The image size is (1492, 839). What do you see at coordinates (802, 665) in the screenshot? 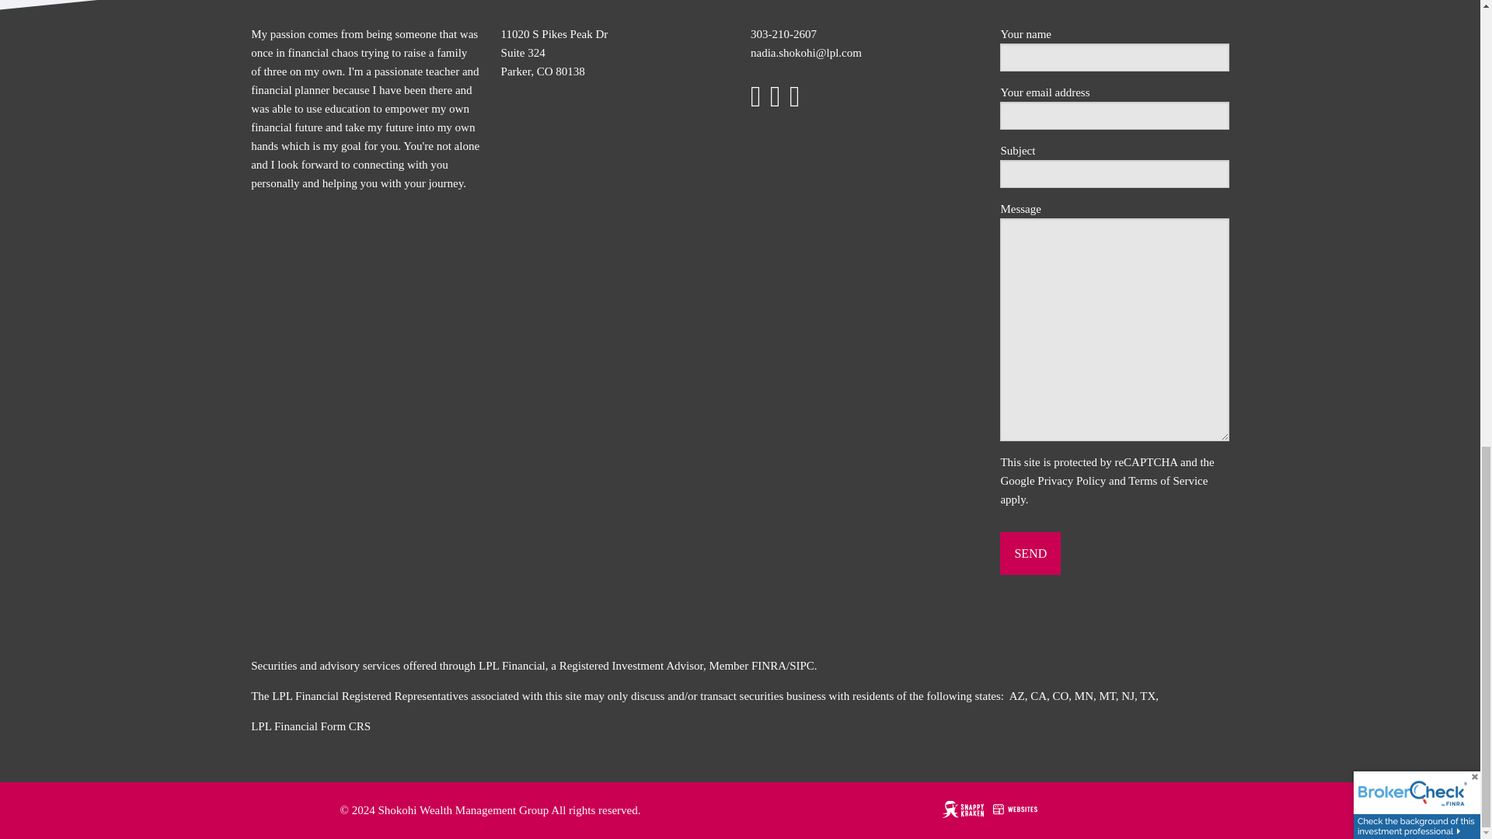
I see `SIPC` at bounding box center [802, 665].